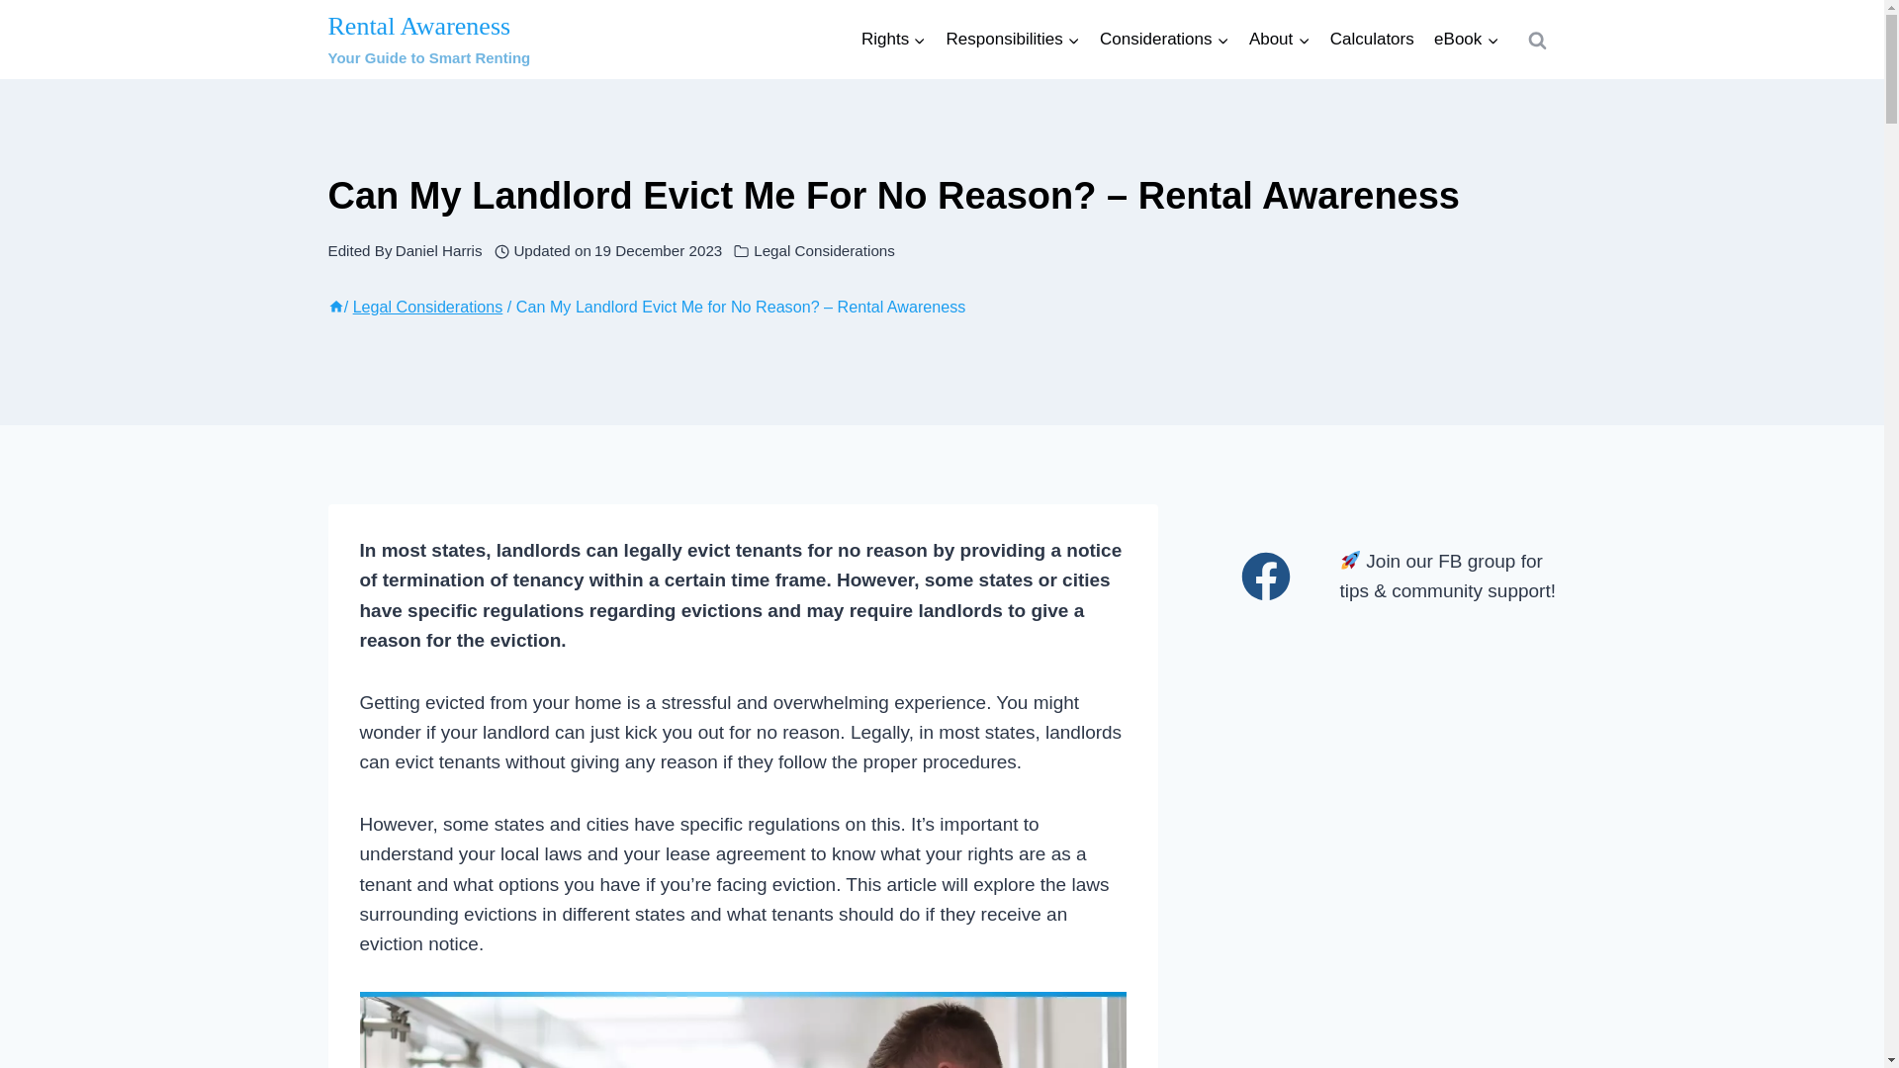 This screenshot has height=1068, width=1899. What do you see at coordinates (1013, 40) in the screenshot?
I see `Calculators` at bounding box center [1013, 40].